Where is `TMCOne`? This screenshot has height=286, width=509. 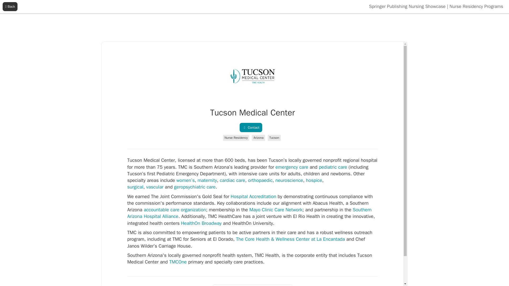 TMCOne is located at coordinates (178, 262).